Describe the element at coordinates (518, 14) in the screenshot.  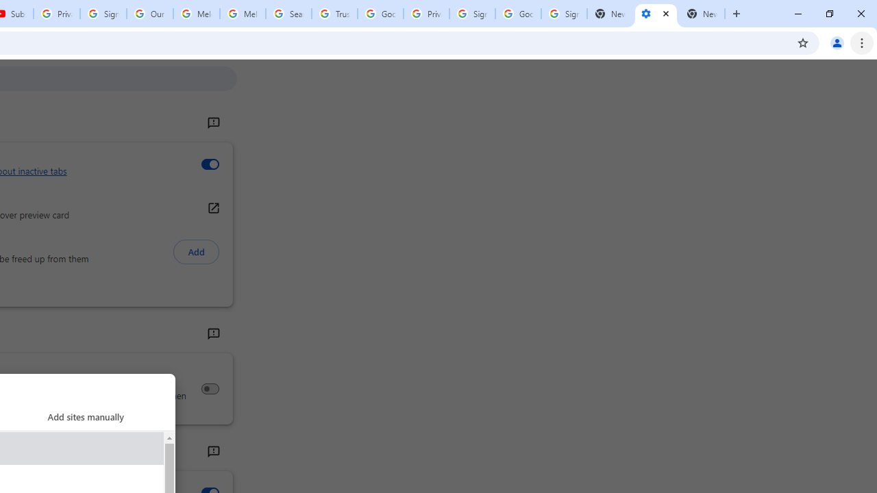
I see `Google Cybersecurity Innovations - Google Safety Center` at that location.